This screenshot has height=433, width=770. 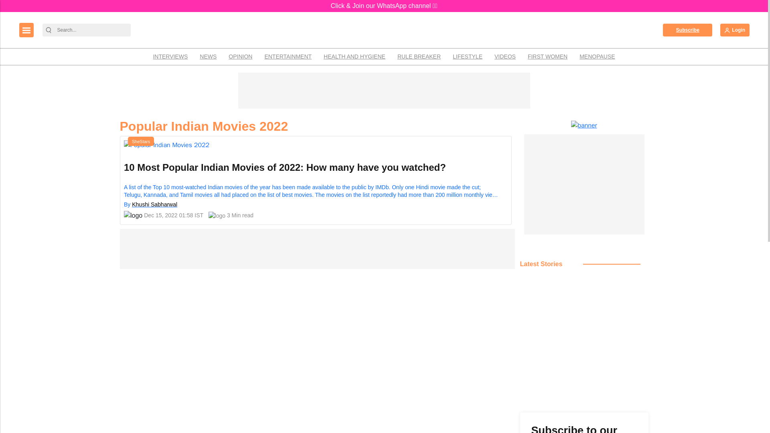 I want to click on NEWS, so click(x=208, y=57).